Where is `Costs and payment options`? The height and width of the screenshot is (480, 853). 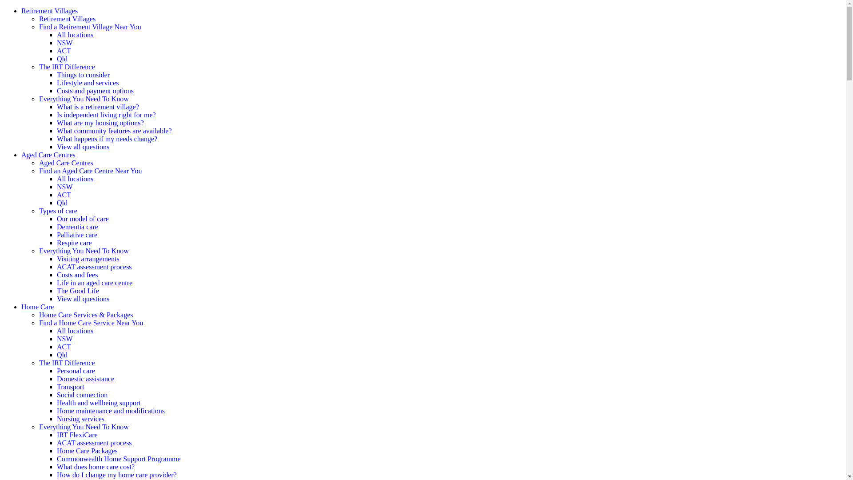
Costs and payment options is located at coordinates (95, 91).